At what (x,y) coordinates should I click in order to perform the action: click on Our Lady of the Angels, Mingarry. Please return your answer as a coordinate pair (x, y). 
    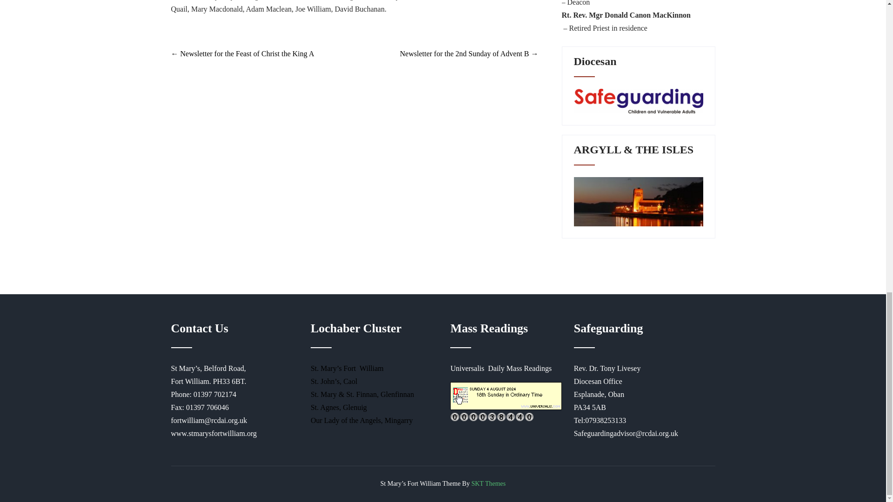
    Looking at the image, I should click on (362, 420).